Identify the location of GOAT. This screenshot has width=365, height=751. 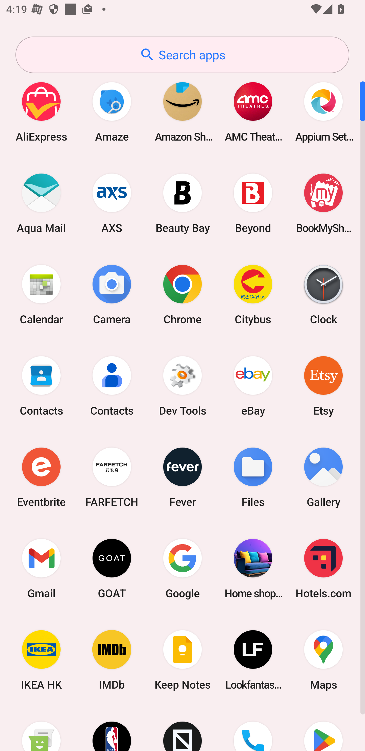
(112, 568).